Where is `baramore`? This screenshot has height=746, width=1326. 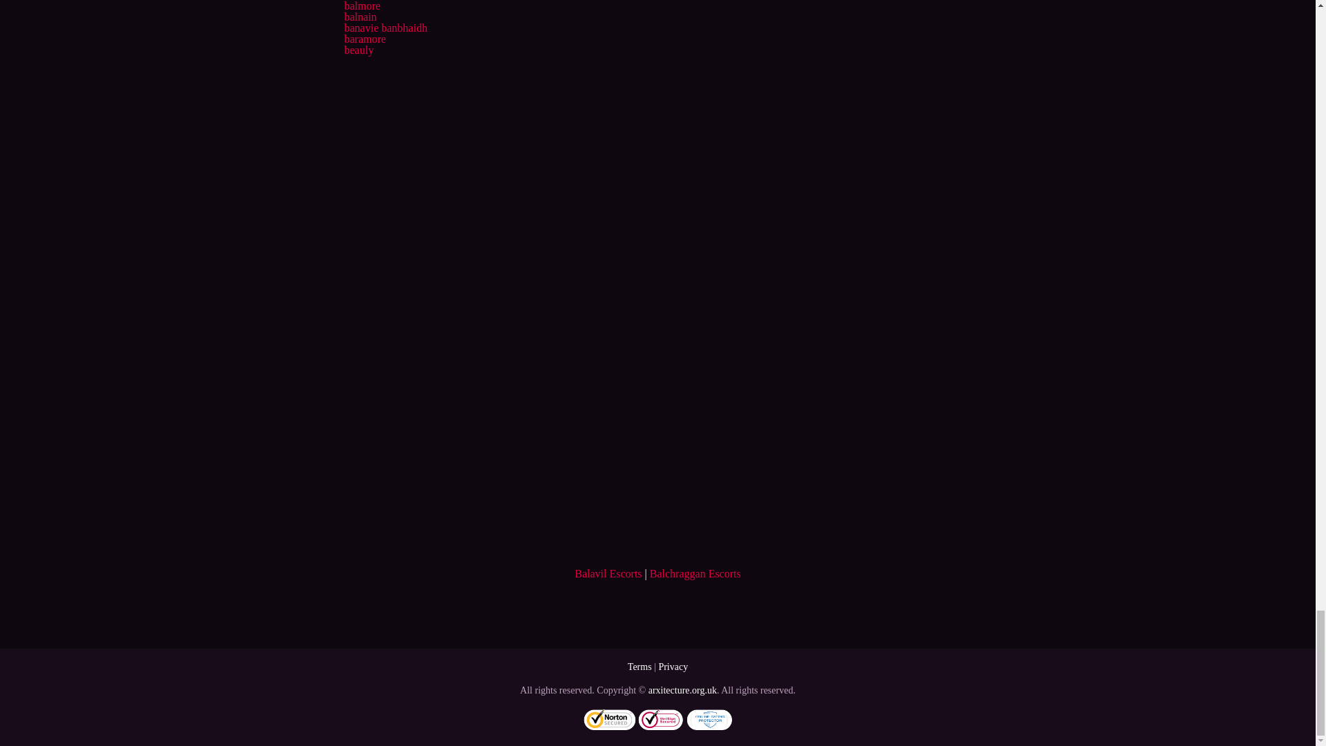 baramore is located at coordinates (365, 39).